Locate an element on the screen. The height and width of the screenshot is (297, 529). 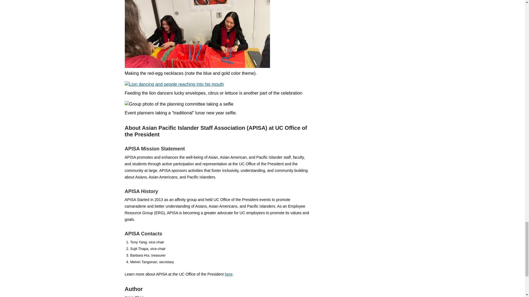
here is located at coordinates (229, 274).